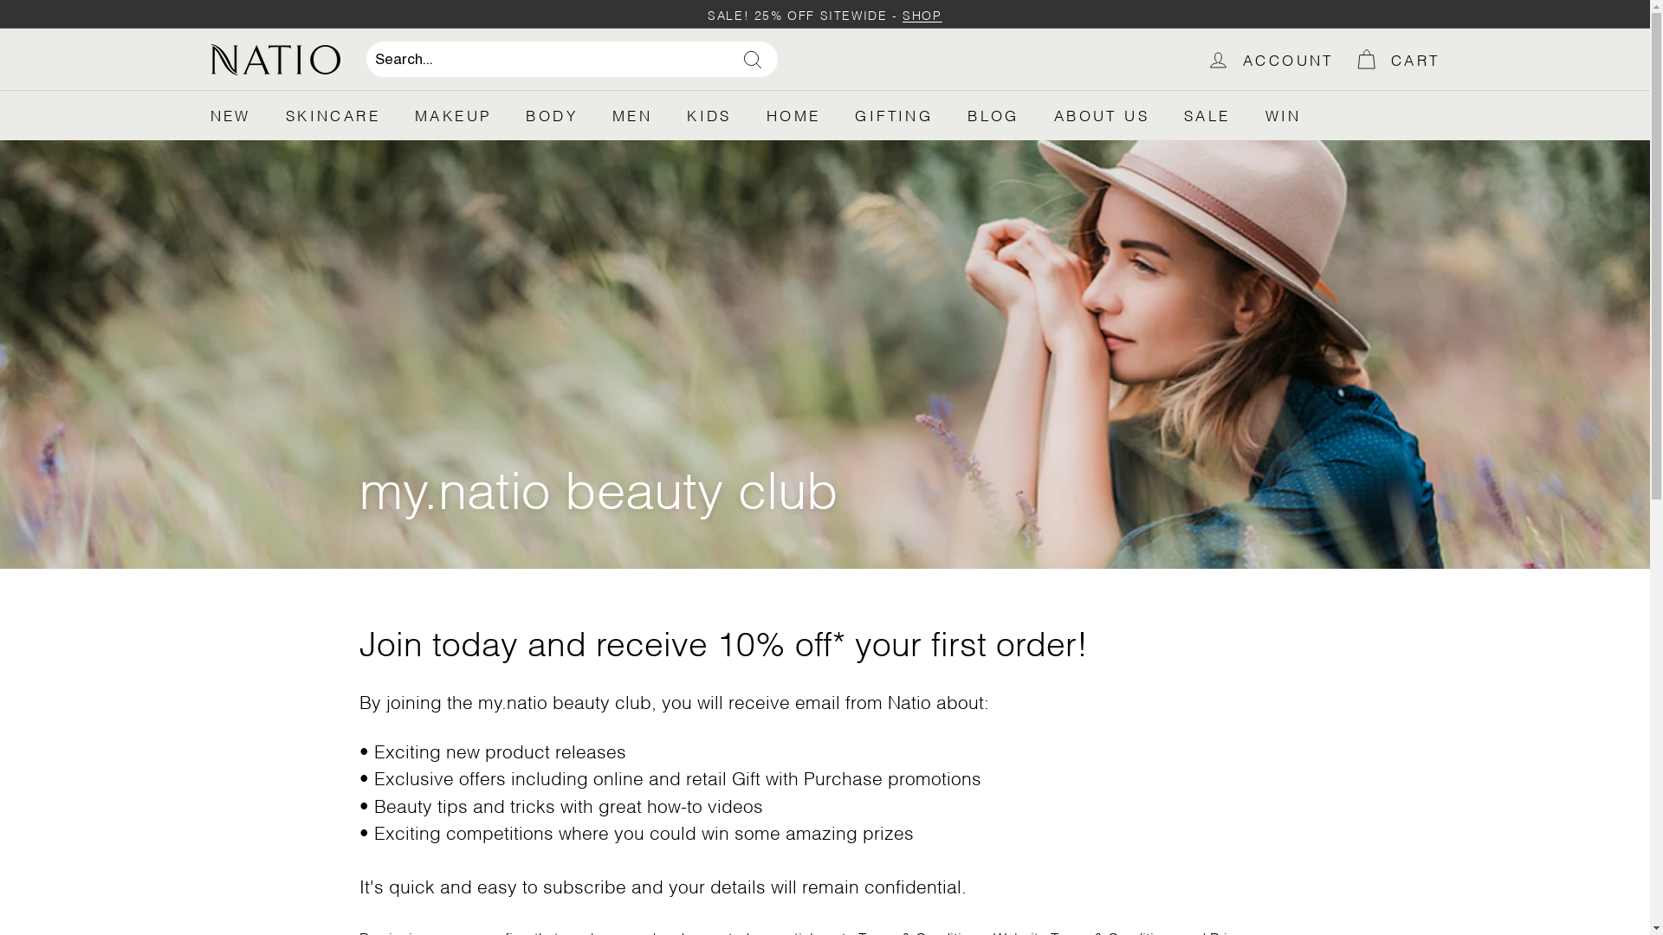 The height and width of the screenshot is (935, 1663). I want to click on SKINCARE, so click(333, 115).